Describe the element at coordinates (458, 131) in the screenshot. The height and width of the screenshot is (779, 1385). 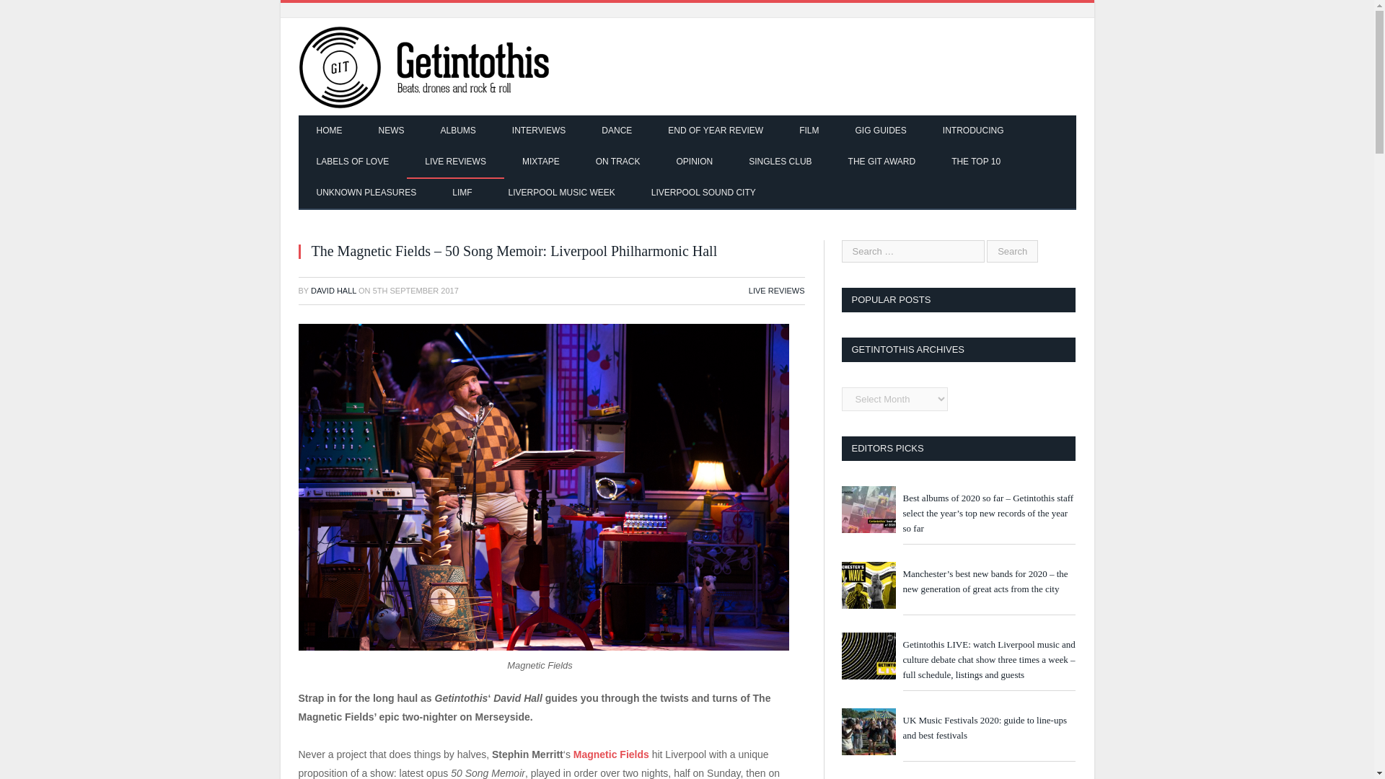
I see `ALBUMS` at that location.